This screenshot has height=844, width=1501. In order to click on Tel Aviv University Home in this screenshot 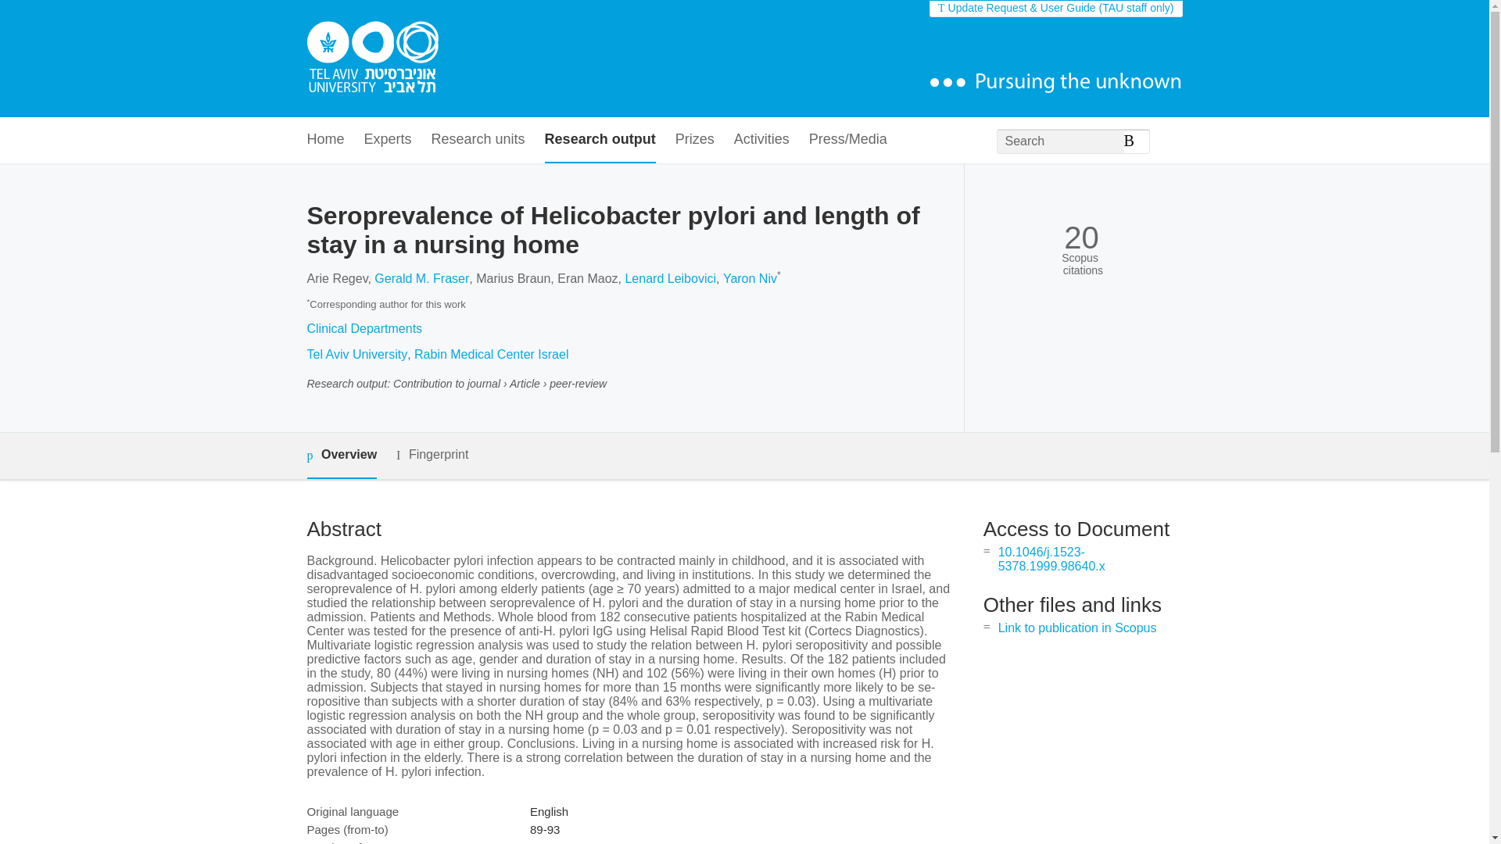, I will do `click(372, 59)`.